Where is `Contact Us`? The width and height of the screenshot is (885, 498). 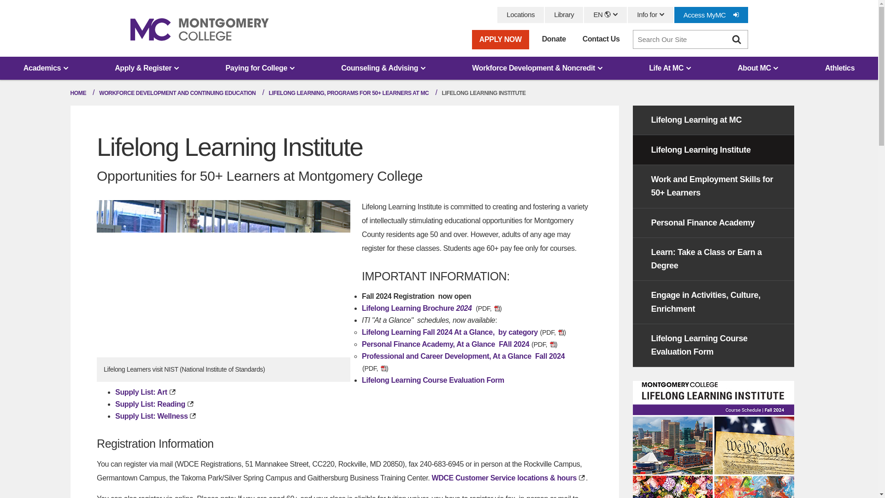 Contact Us is located at coordinates (601, 39).